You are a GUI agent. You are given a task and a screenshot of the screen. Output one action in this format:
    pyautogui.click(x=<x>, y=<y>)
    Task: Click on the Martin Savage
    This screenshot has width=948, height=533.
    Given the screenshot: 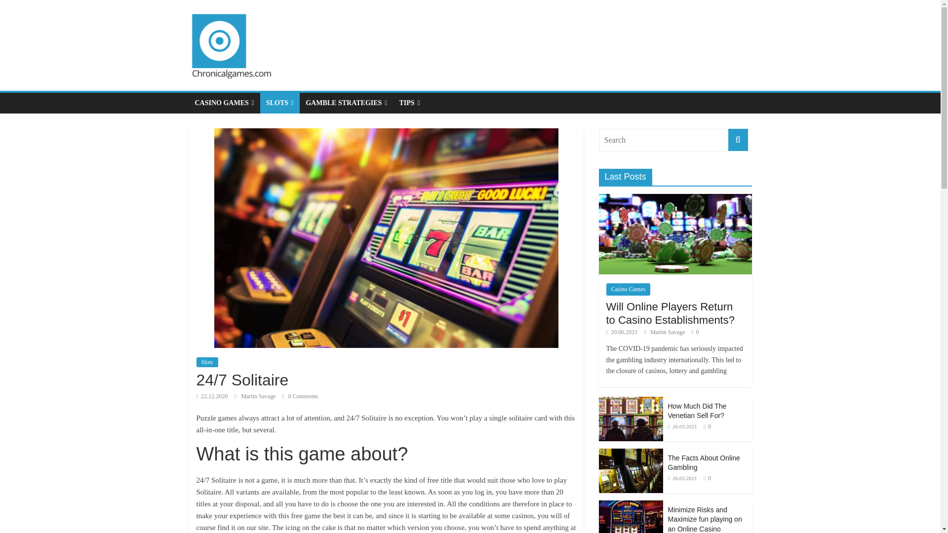 What is the action you would take?
    pyautogui.click(x=669, y=332)
    